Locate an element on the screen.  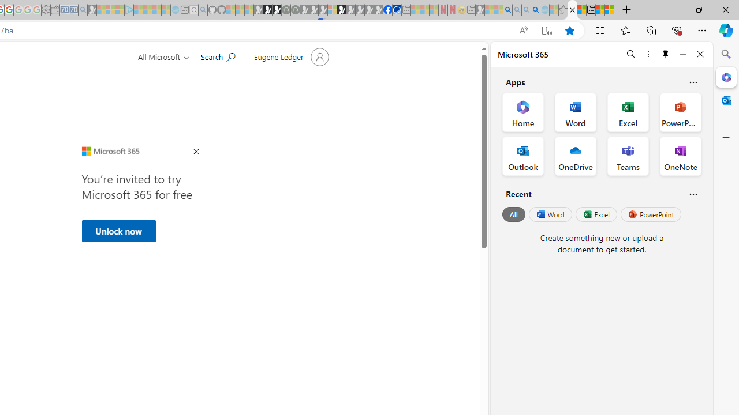
Word Office App is located at coordinates (575, 112).